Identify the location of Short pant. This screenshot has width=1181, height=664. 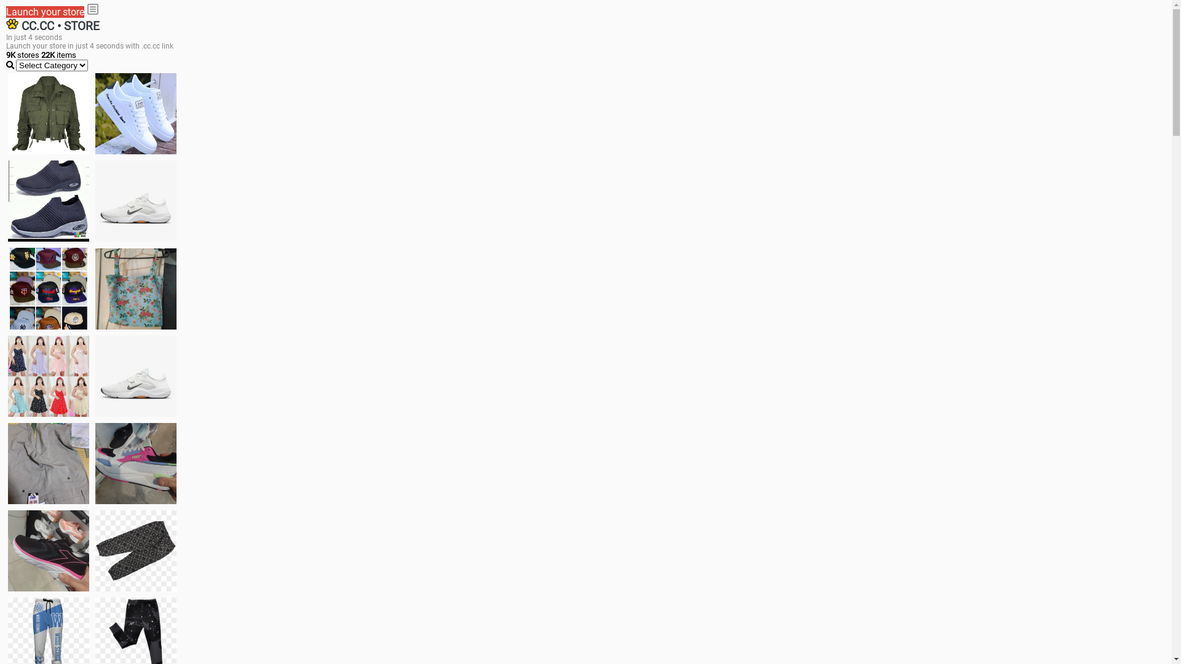
(136, 551).